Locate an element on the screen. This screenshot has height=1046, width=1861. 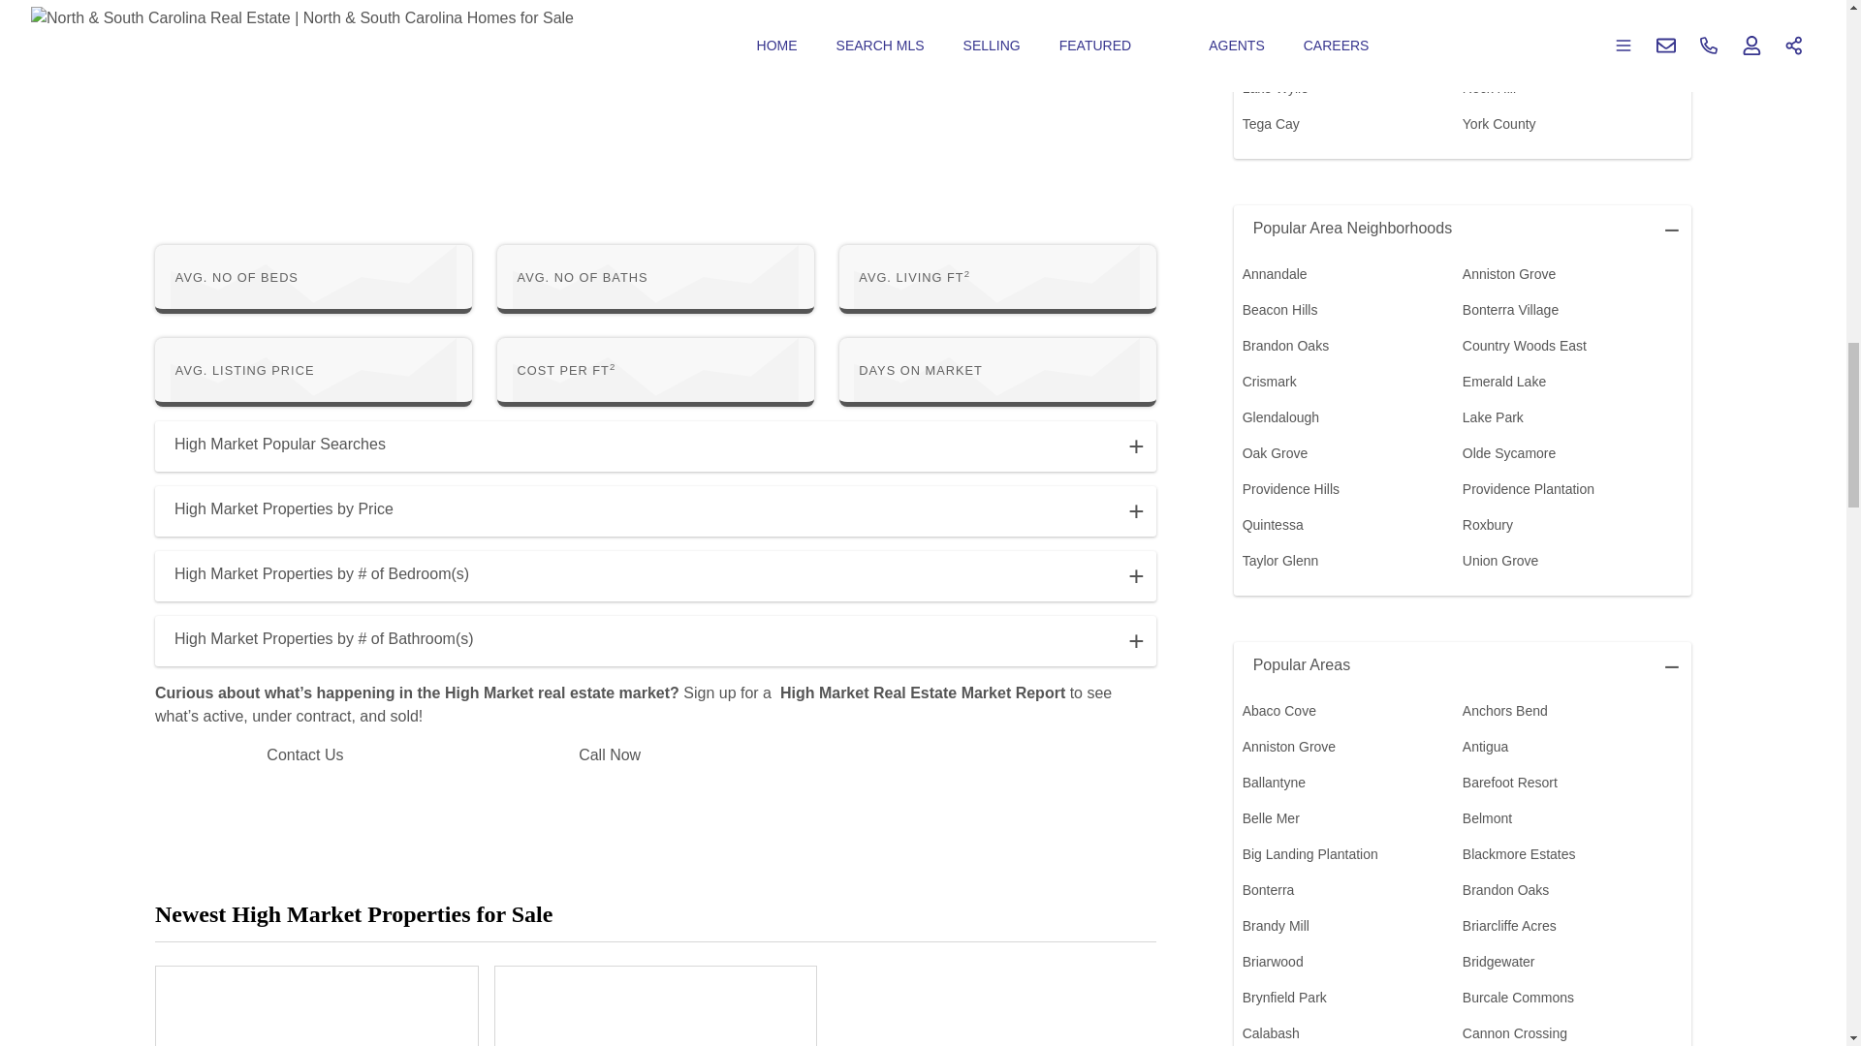
Average Living Square Feet is located at coordinates (913, 277).